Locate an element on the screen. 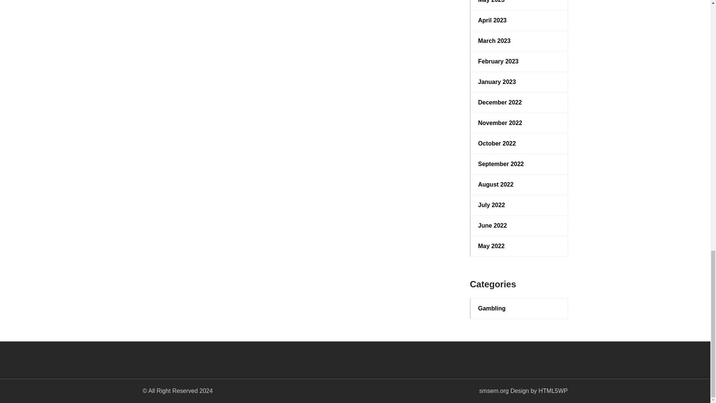  June 2022 is located at coordinates (519, 225).